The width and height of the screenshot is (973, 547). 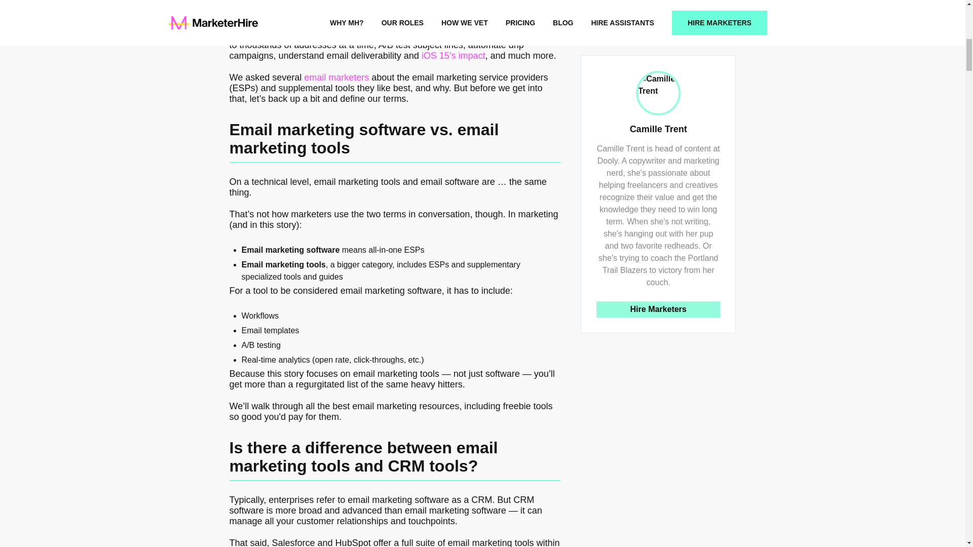 I want to click on Content Marketing Institute, so click(x=292, y=7).